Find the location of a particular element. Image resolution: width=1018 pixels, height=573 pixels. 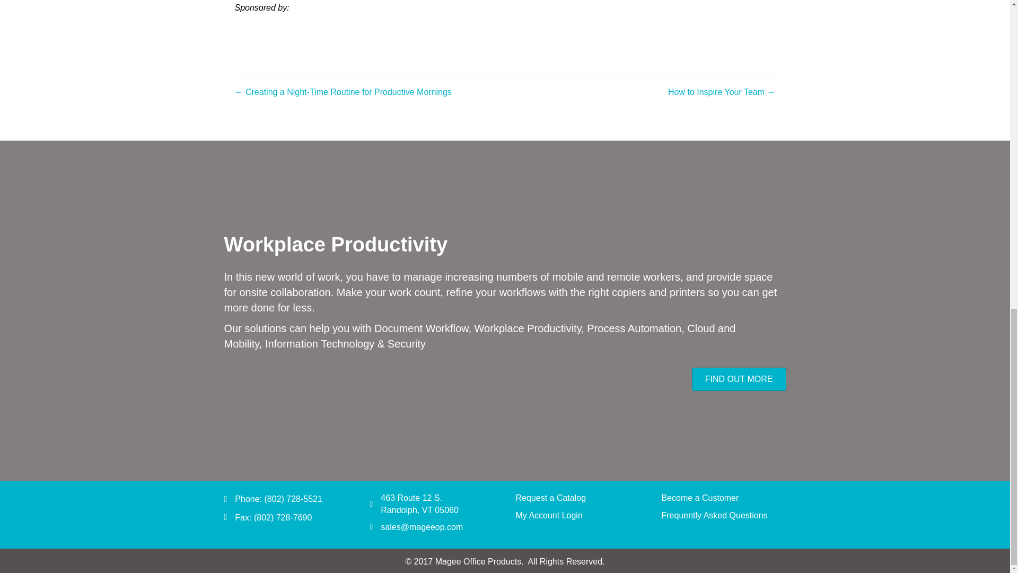

What is Occupational Wellness? 1 is located at coordinates (371, 24).